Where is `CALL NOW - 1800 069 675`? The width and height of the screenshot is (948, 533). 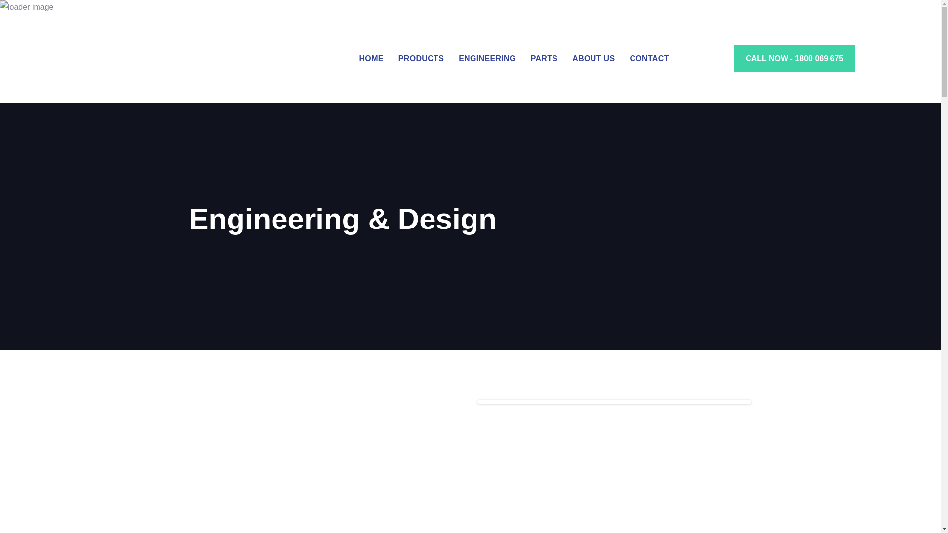
CALL NOW - 1800 069 675 is located at coordinates (795, 58).